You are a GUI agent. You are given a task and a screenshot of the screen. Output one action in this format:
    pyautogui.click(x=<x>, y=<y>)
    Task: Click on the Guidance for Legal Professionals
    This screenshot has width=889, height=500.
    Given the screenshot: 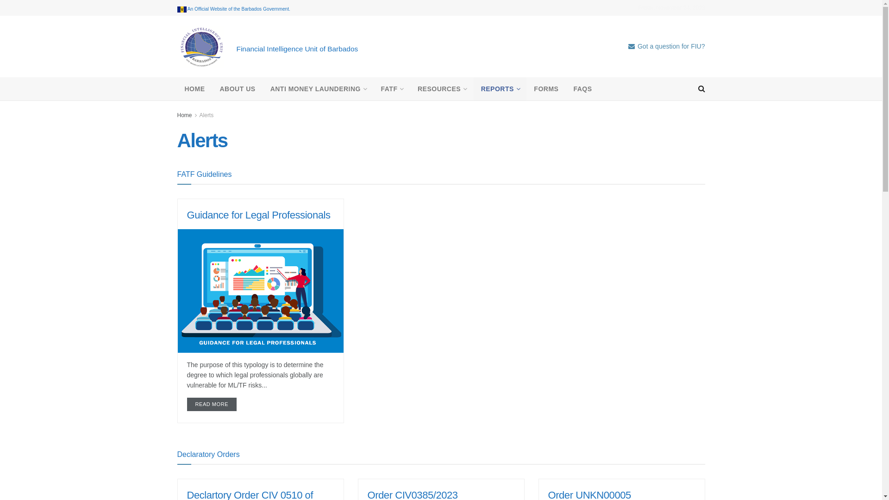 What is the action you would take?
    pyautogui.click(x=259, y=215)
    